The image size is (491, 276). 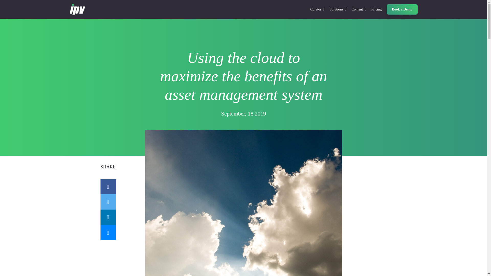 I want to click on Book a Demo, so click(x=402, y=9).